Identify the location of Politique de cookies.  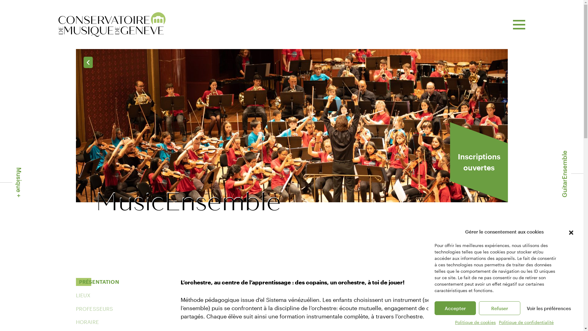
(475, 322).